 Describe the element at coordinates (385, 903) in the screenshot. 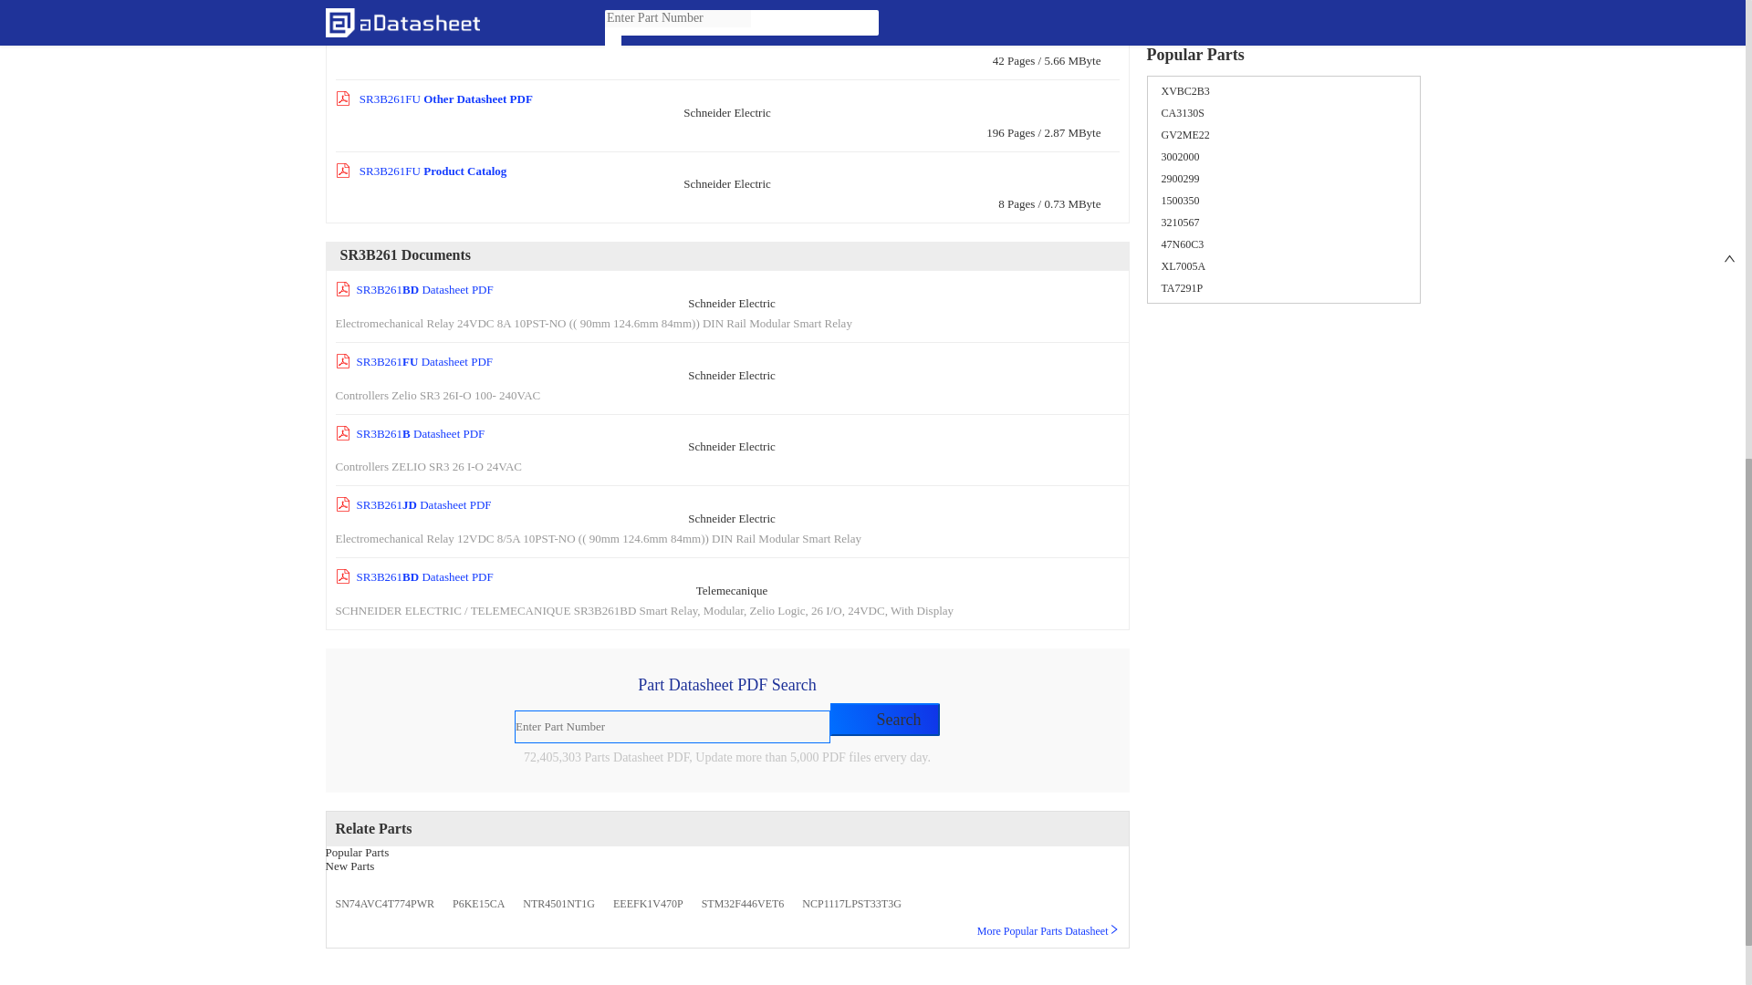

I see `SN74AVC4T774PWR` at that location.